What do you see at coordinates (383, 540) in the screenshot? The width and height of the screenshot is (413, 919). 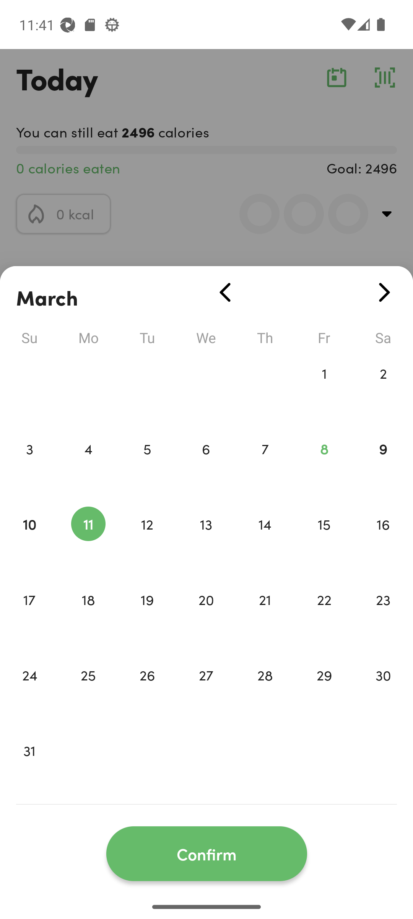 I see `16` at bounding box center [383, 540].